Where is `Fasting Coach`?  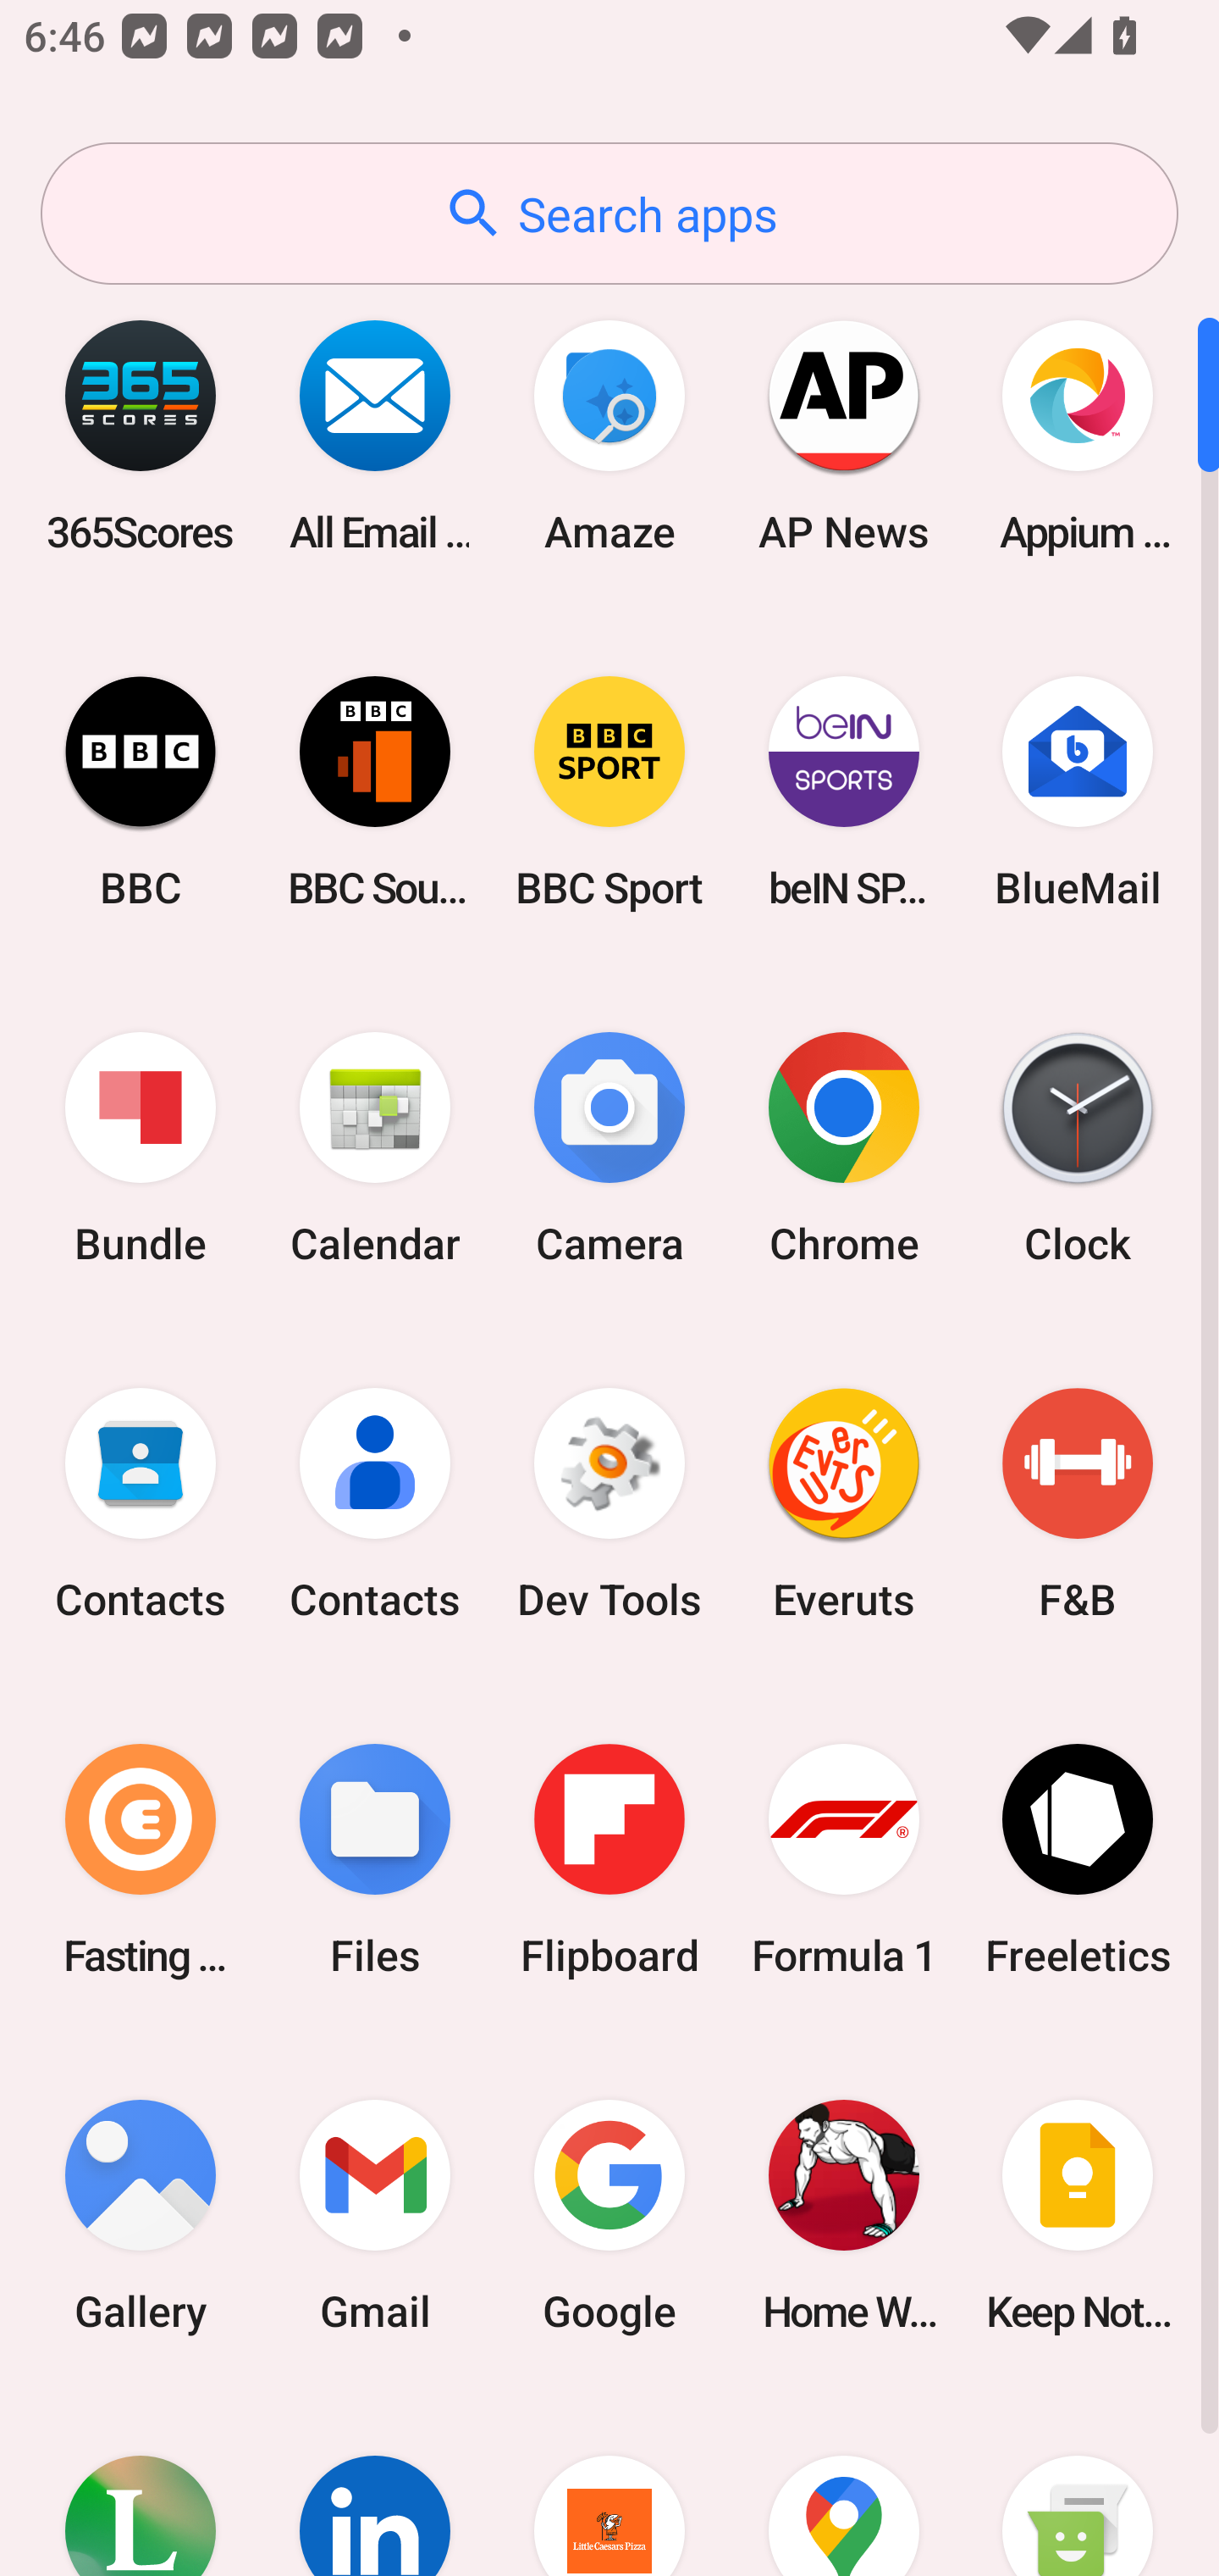
Fasting Coach is located at coordinates (141, 1859).